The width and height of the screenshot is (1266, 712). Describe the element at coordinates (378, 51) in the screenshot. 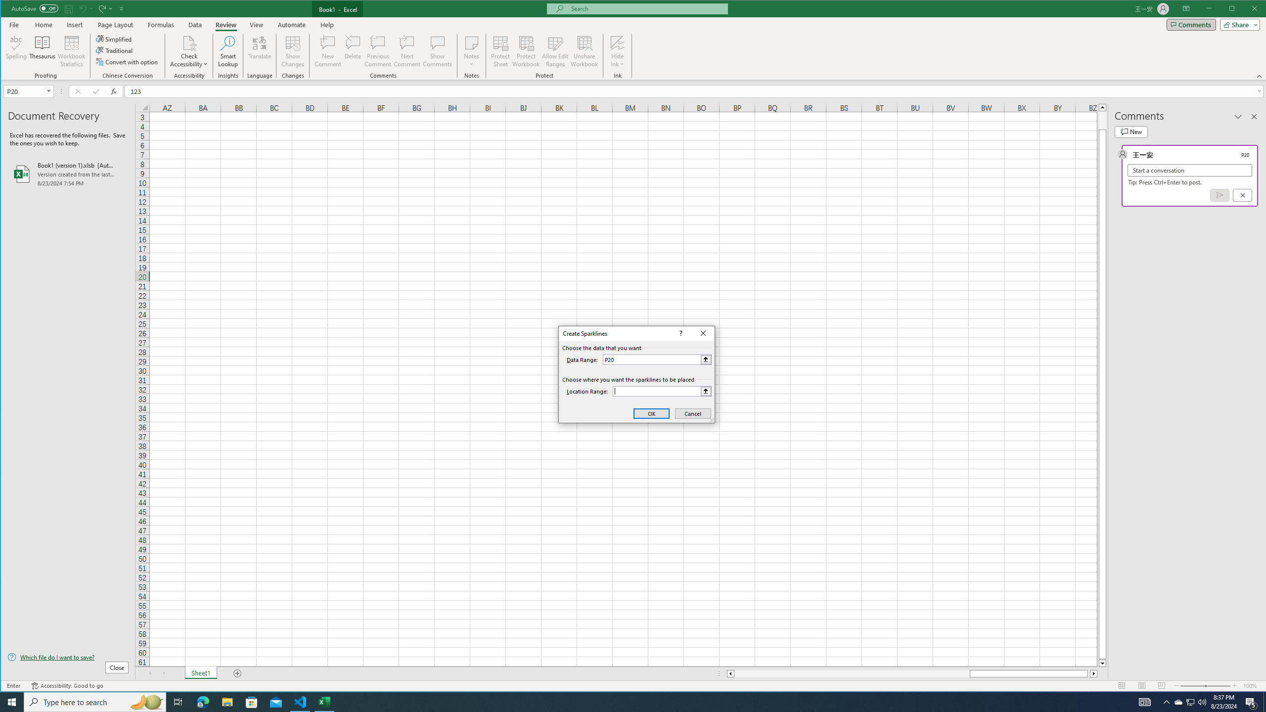

I see `Previous Comment` at that location.